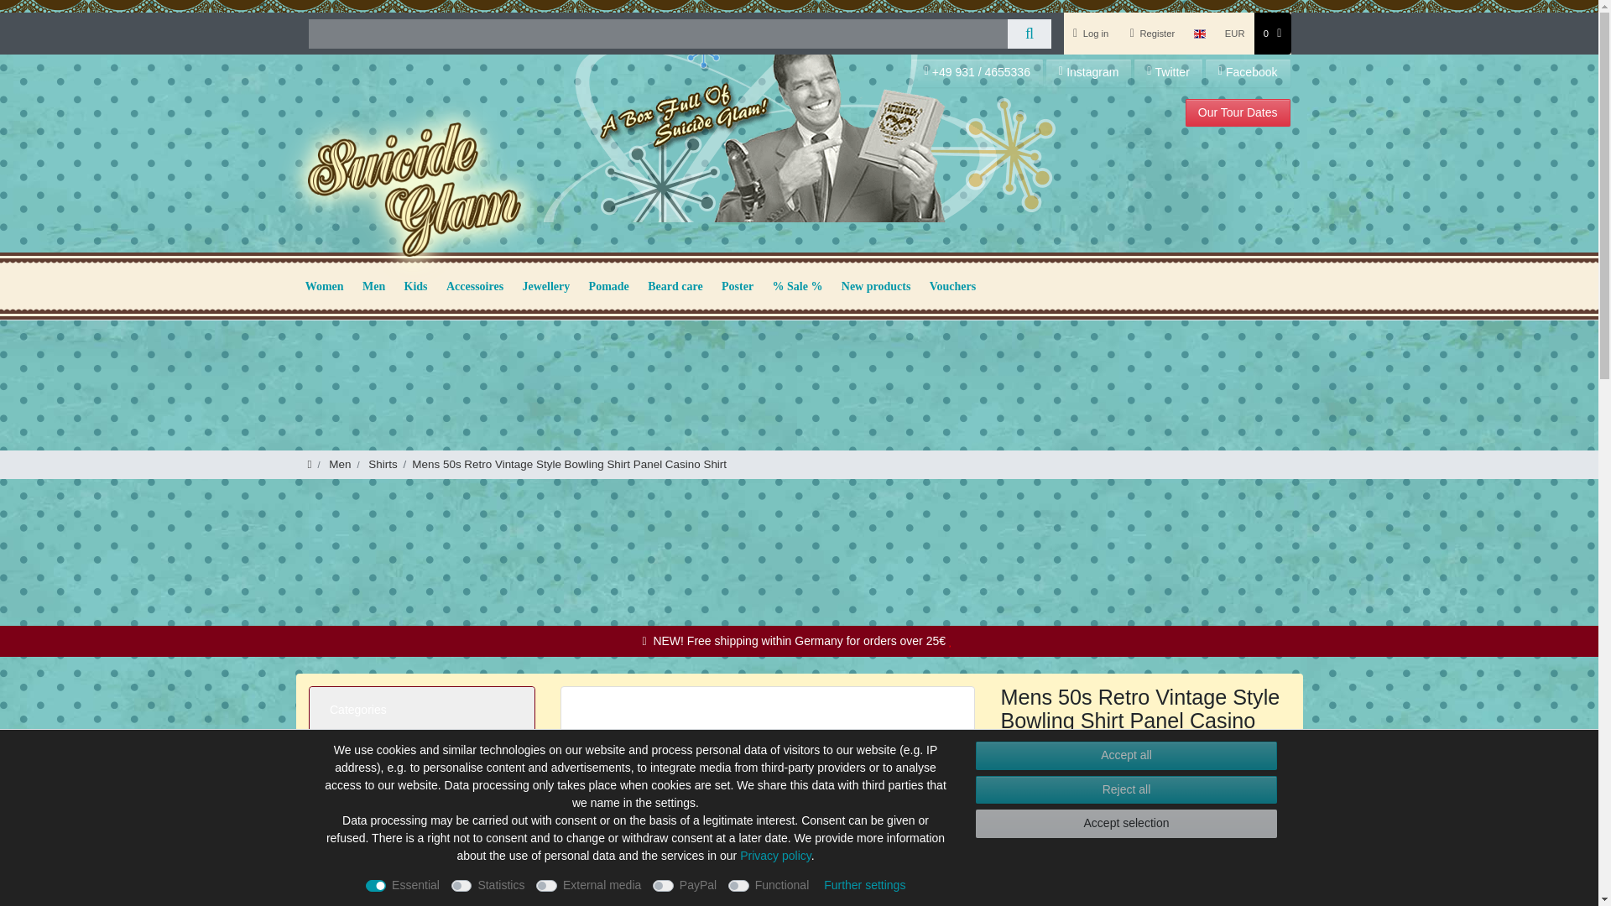  What do you see at coordinates (1235, 34) in the screenshot?
I see `EUR` at bounding box center [1235, 34].